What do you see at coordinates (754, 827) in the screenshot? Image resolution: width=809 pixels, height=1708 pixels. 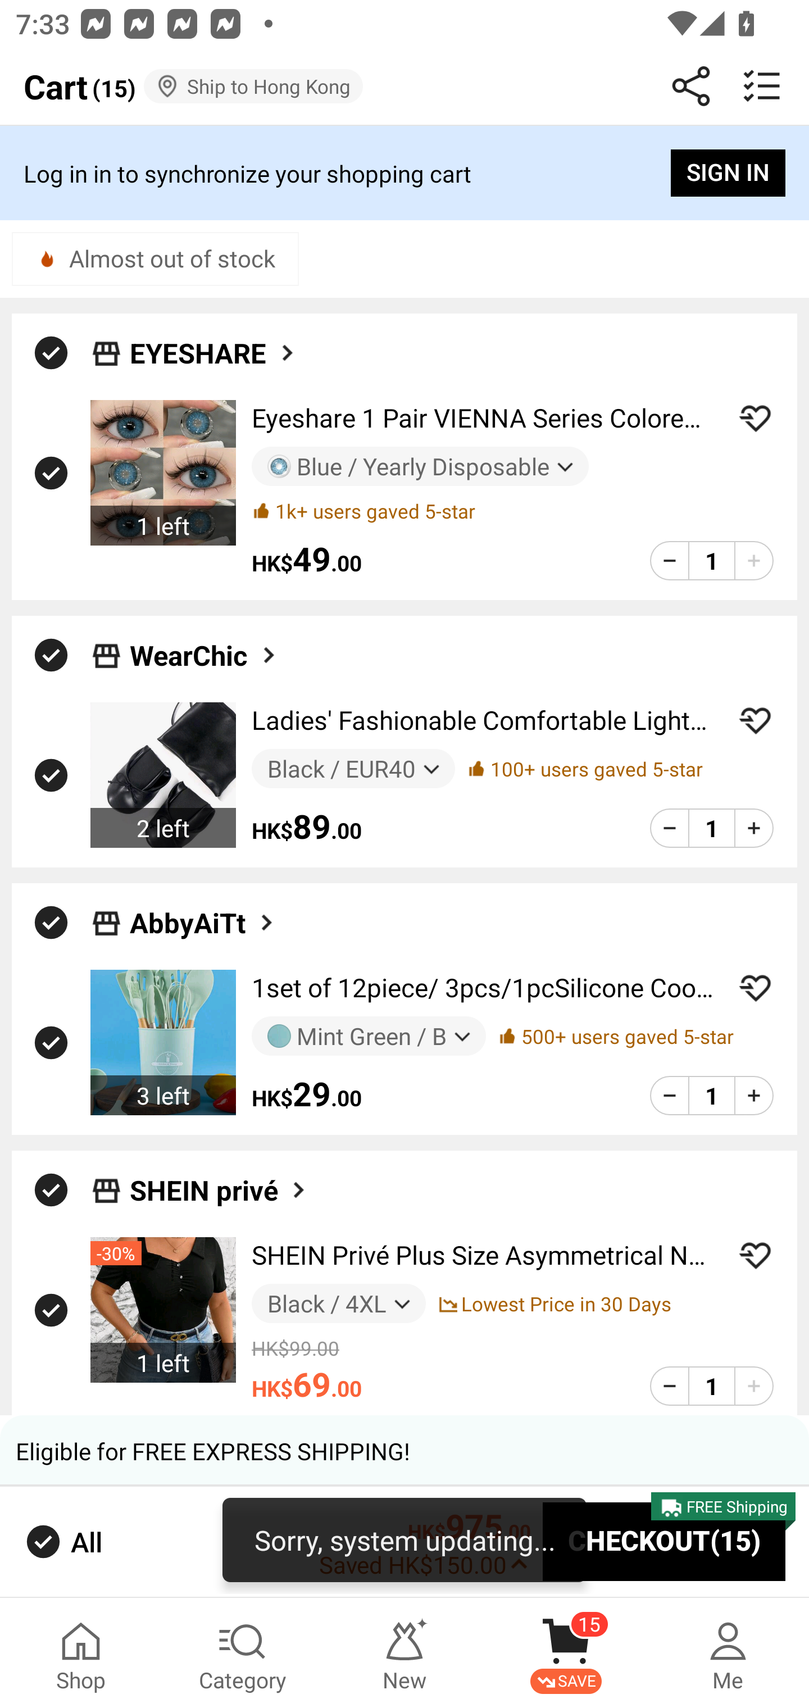 I see `product quantity add 1` at bounding box center [754, 827].